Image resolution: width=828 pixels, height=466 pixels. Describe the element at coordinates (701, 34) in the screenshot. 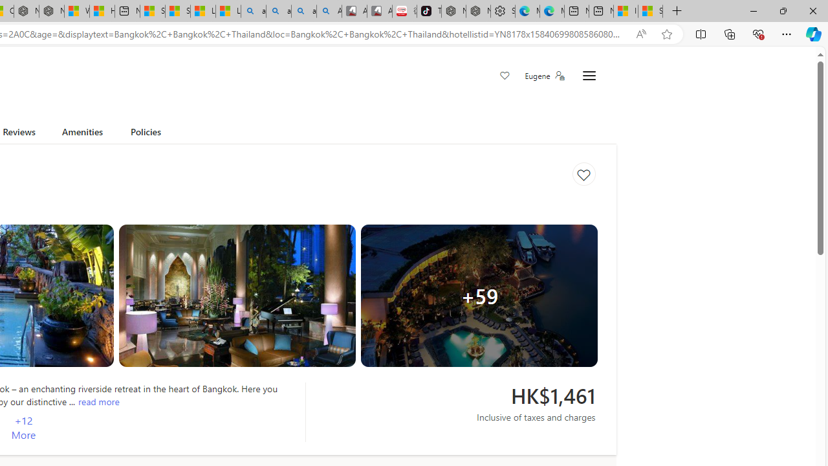

I see `Split screen` at that location.